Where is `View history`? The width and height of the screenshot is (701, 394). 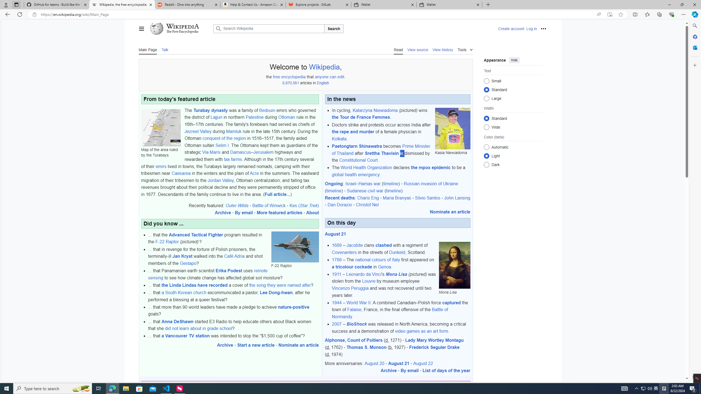
View history is located at coordinates (443, 49).